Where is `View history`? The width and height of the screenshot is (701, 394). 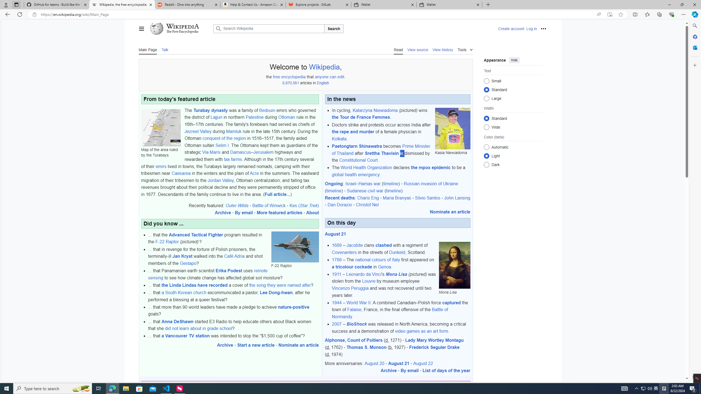
View history is located at coordinates (443, 49).